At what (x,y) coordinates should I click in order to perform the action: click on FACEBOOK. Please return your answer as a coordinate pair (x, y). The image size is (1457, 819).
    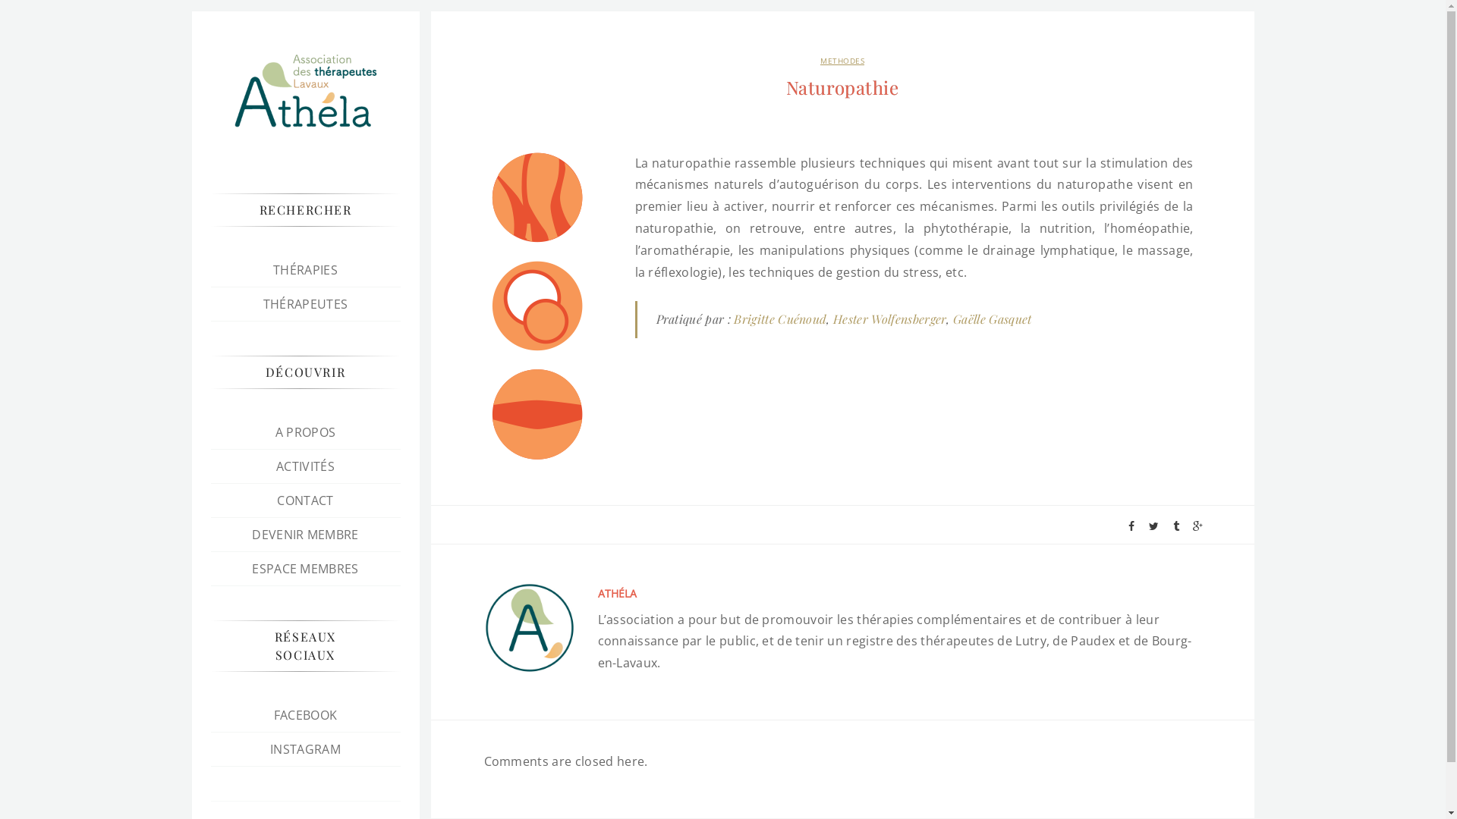
    Looking at the image, I should click on (306, 715).